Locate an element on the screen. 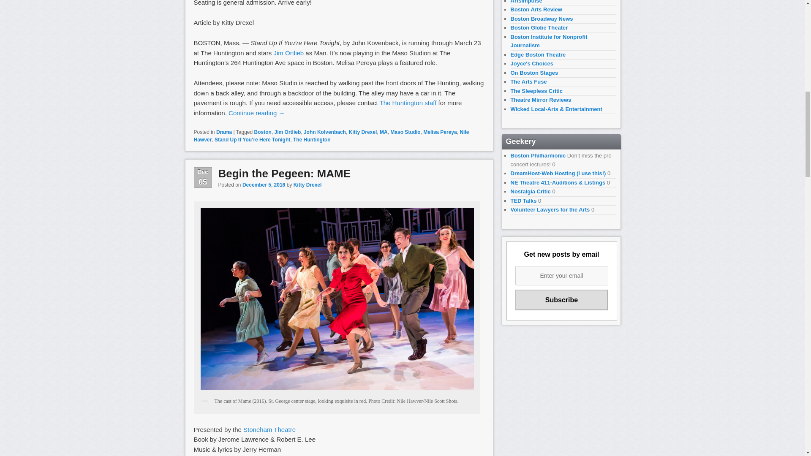  Drama is located at coordinates (224, 132).